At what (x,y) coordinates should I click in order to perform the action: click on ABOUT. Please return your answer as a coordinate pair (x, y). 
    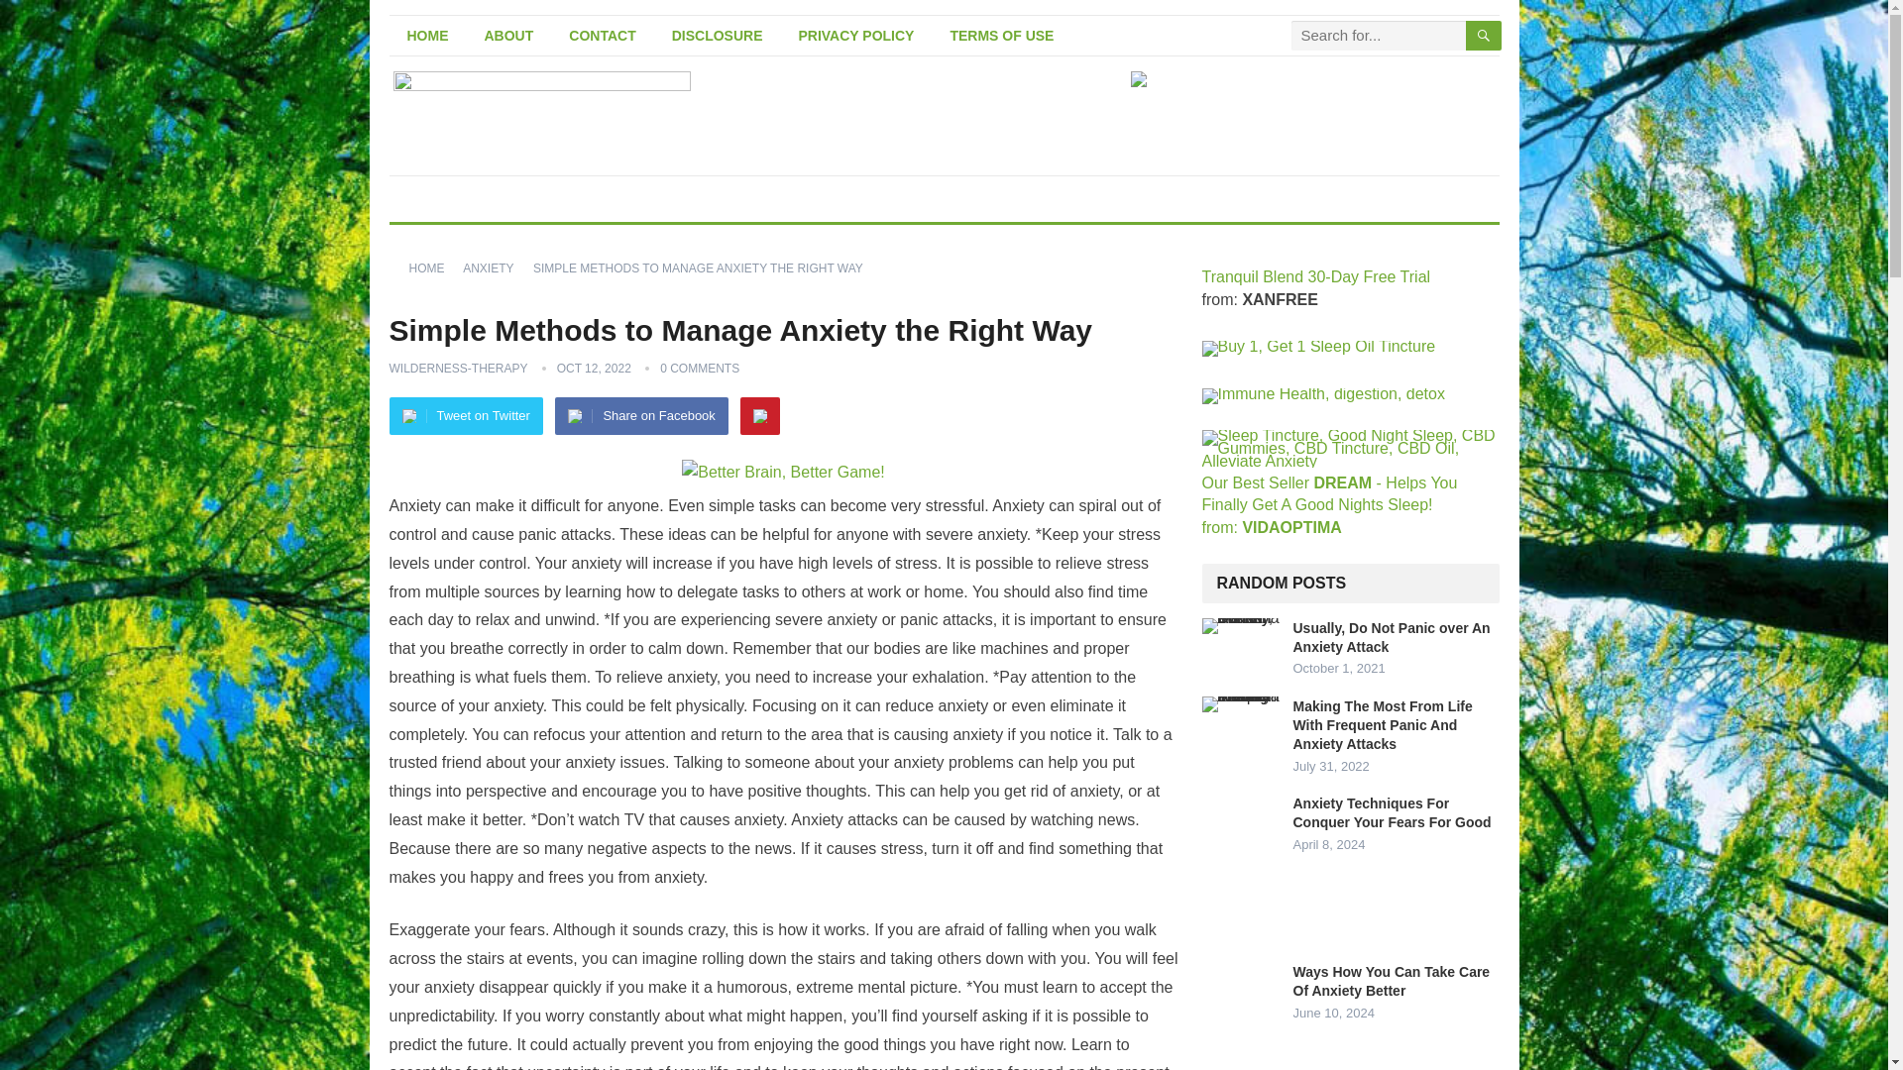
    Looking at the image, I should click on (508, 36).